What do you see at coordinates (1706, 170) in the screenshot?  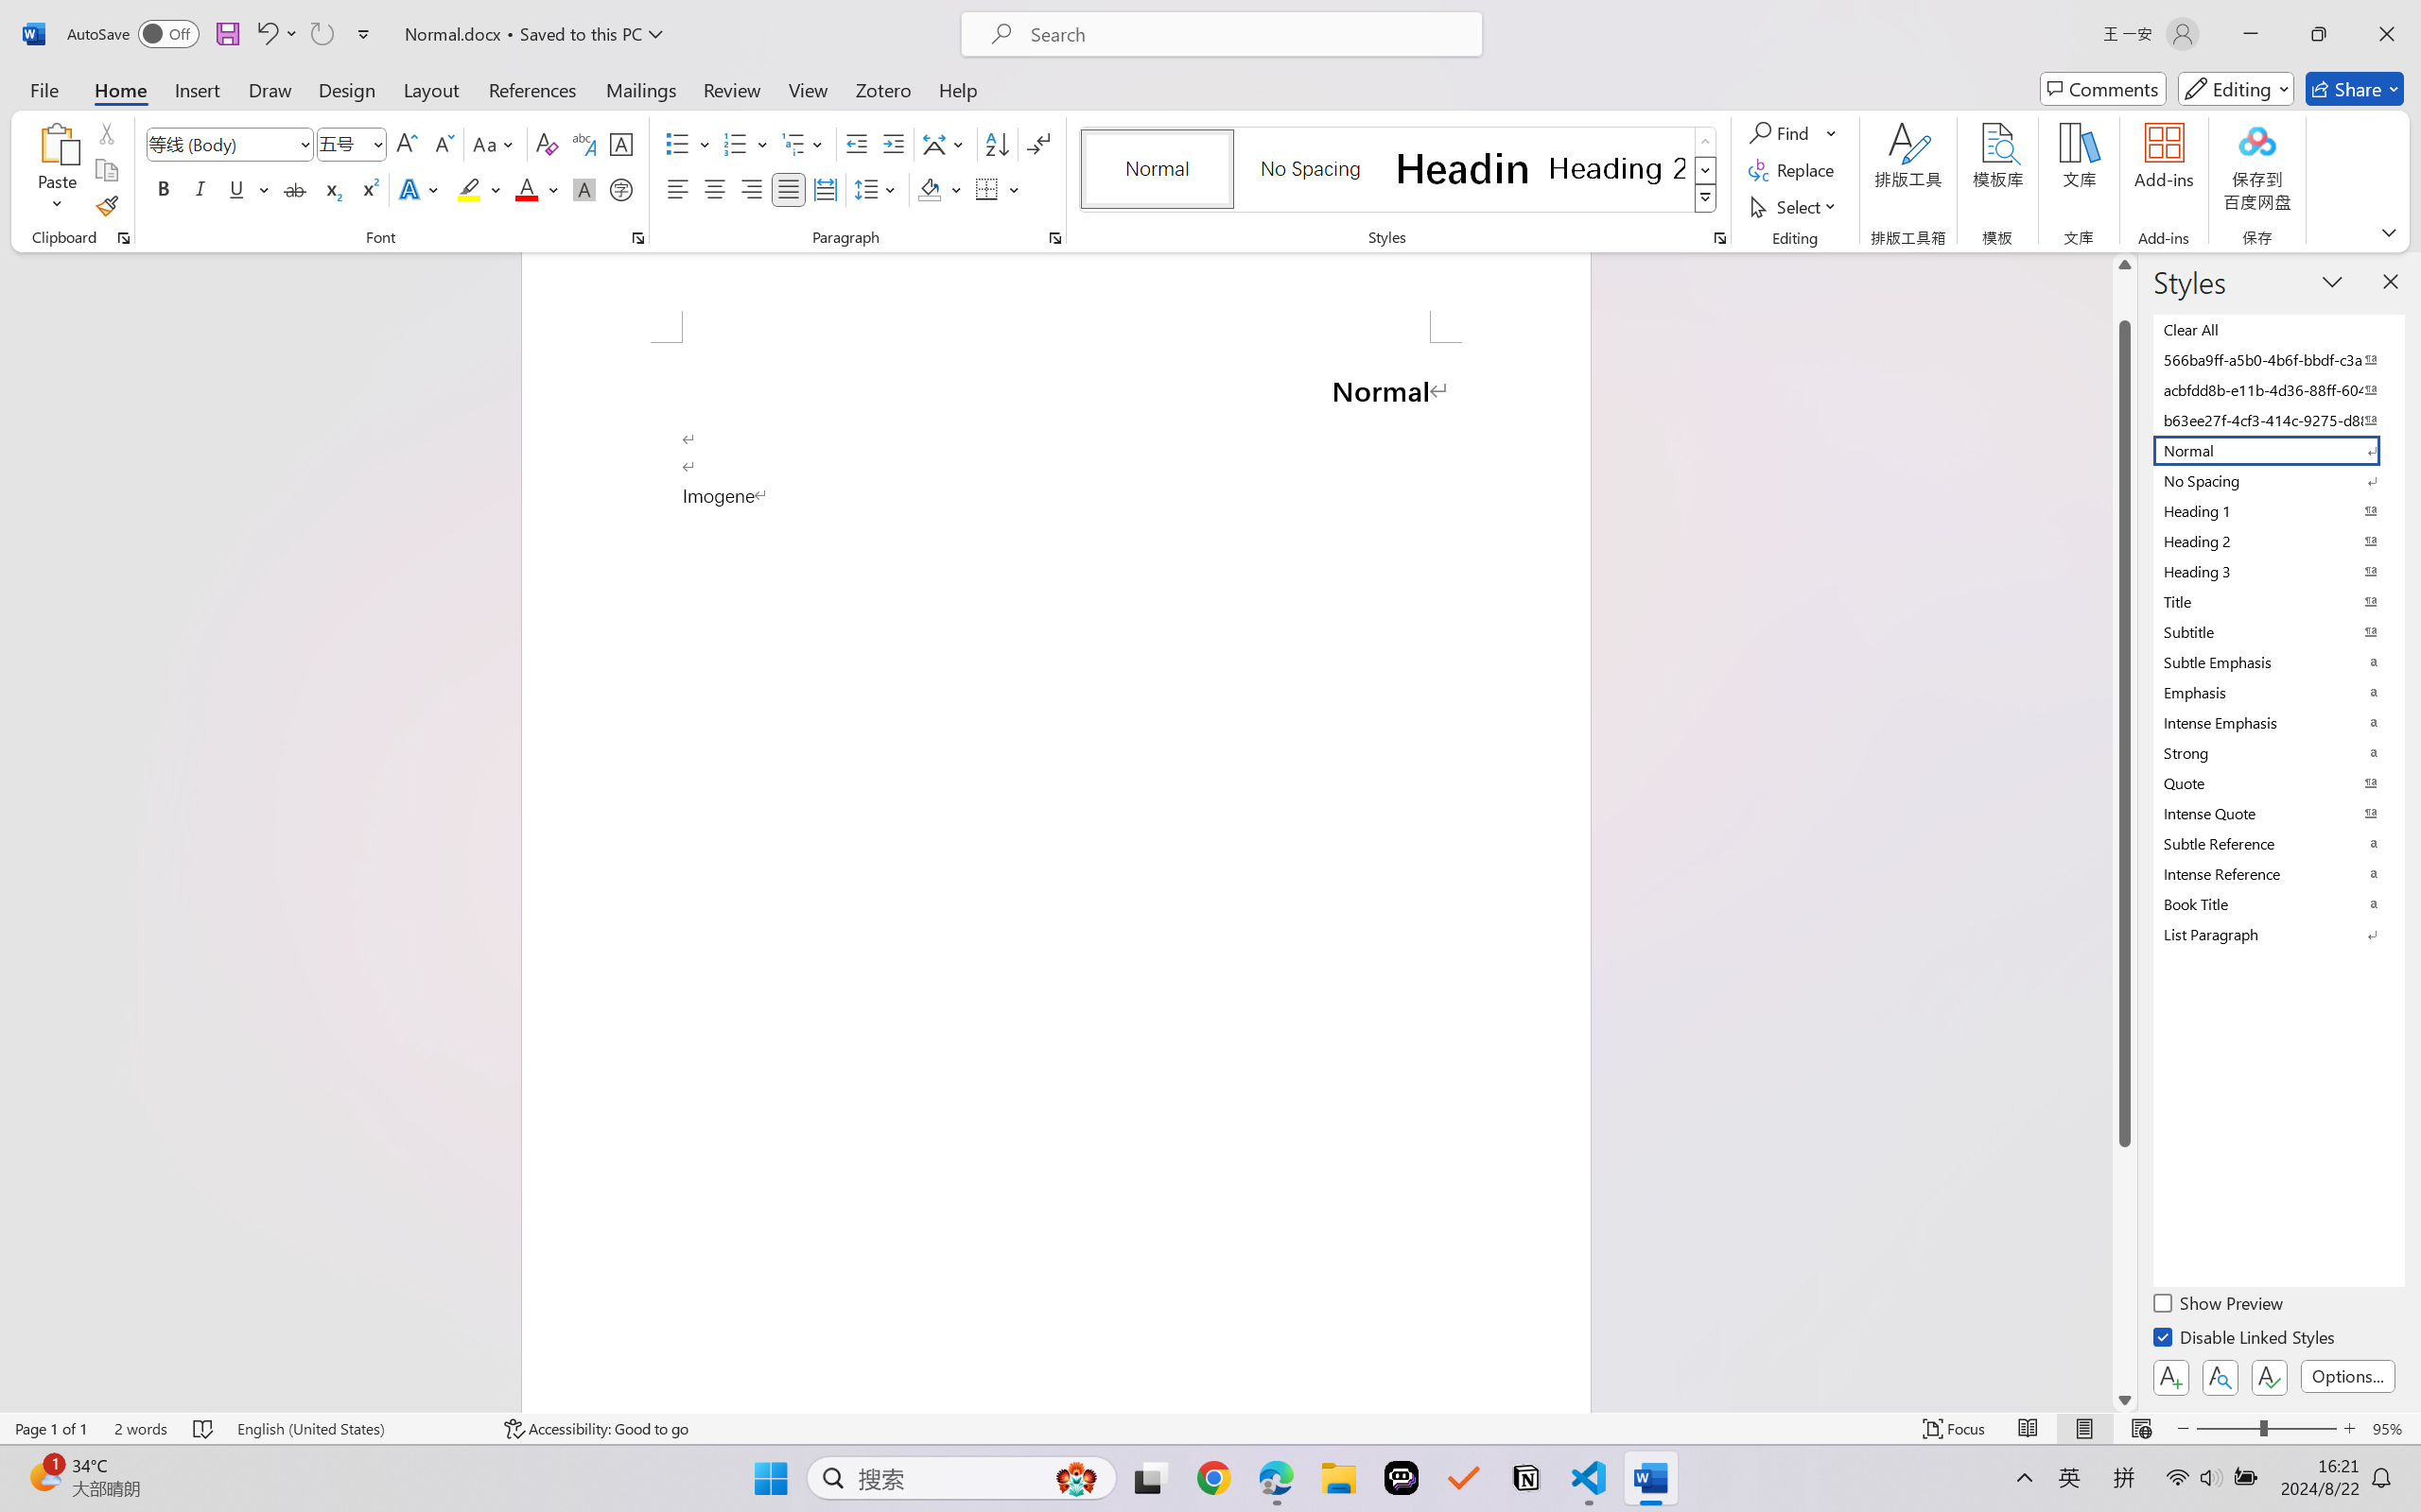 I see `Row Down` at bounding box center [1706, 170].